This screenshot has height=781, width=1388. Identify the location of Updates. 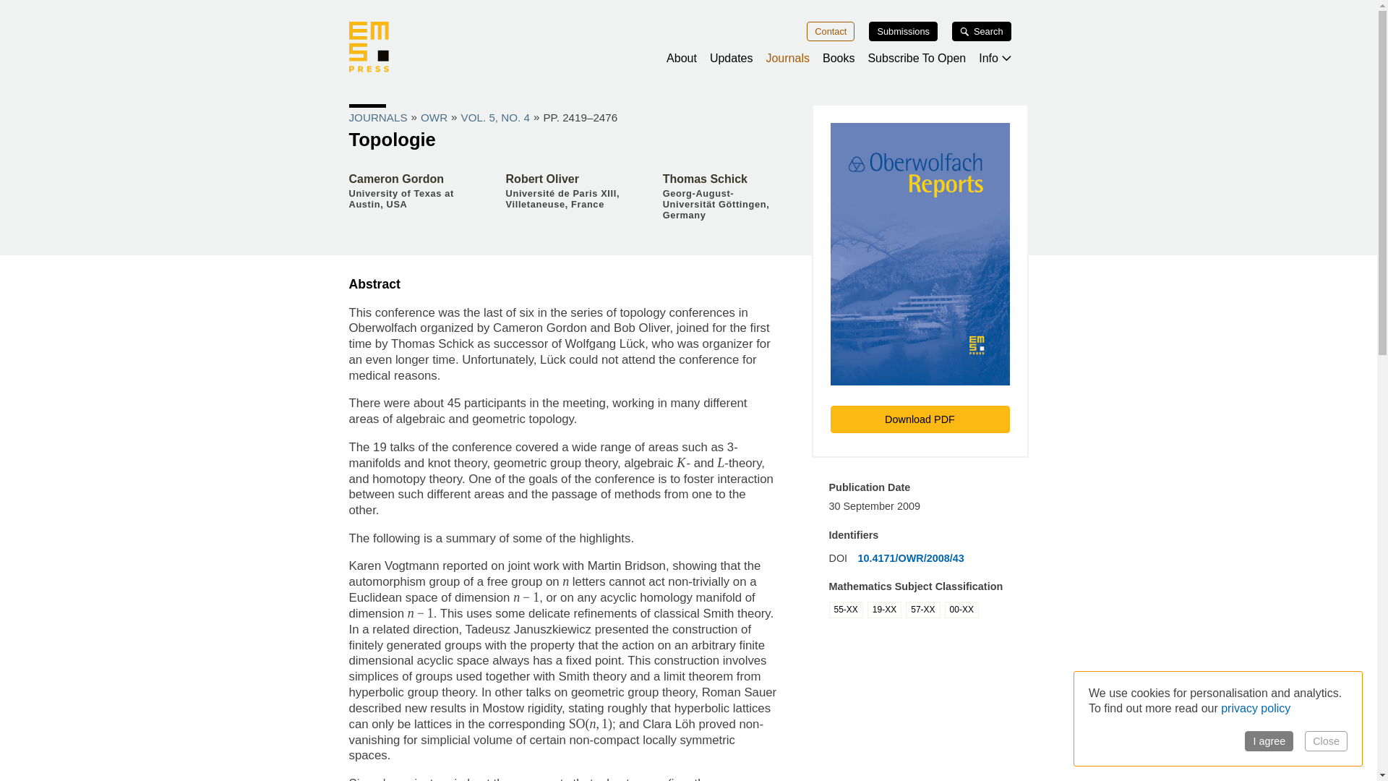
(732, 58).